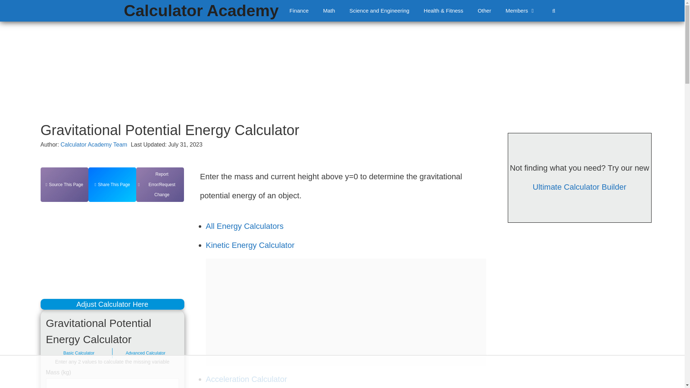 This screenshot has height=388, width=690. Describe the element at coordinates (379, 11) in the screenshot. I see `Science and Engineering` at that location.